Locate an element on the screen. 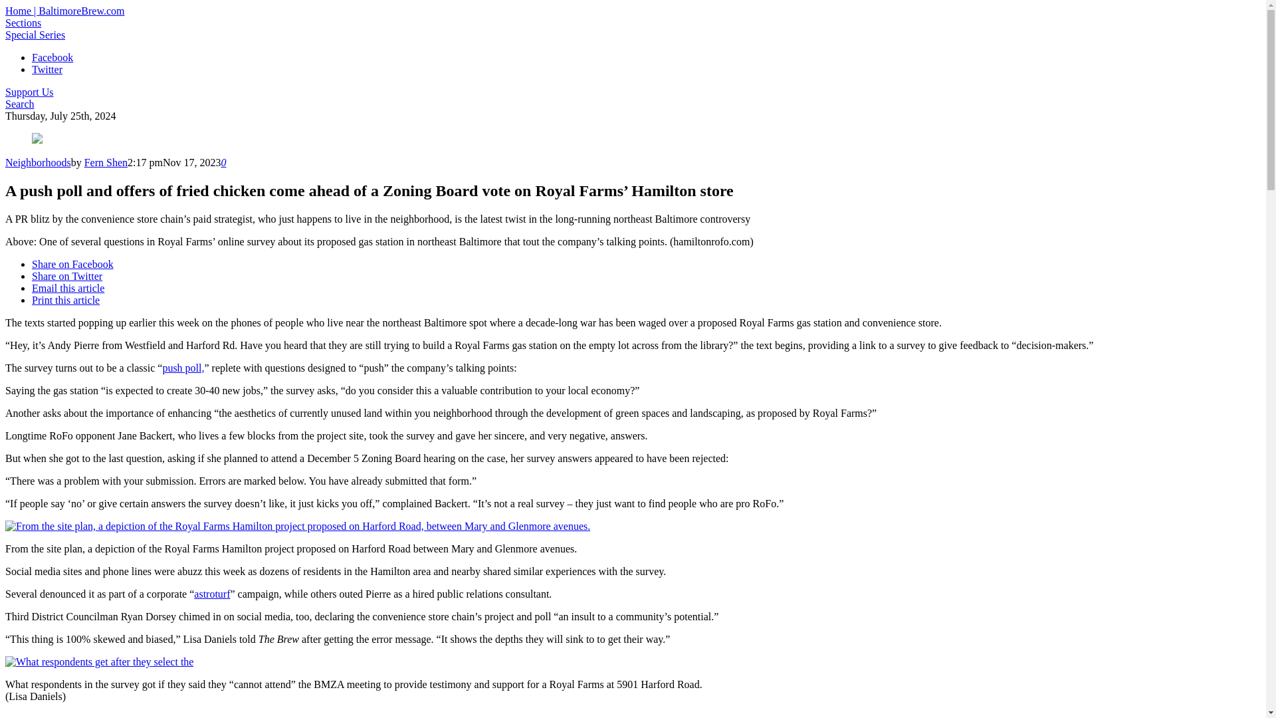 The height and width of the screenshot is (718, 1276). Email this article is located at coordinates (68, 288).